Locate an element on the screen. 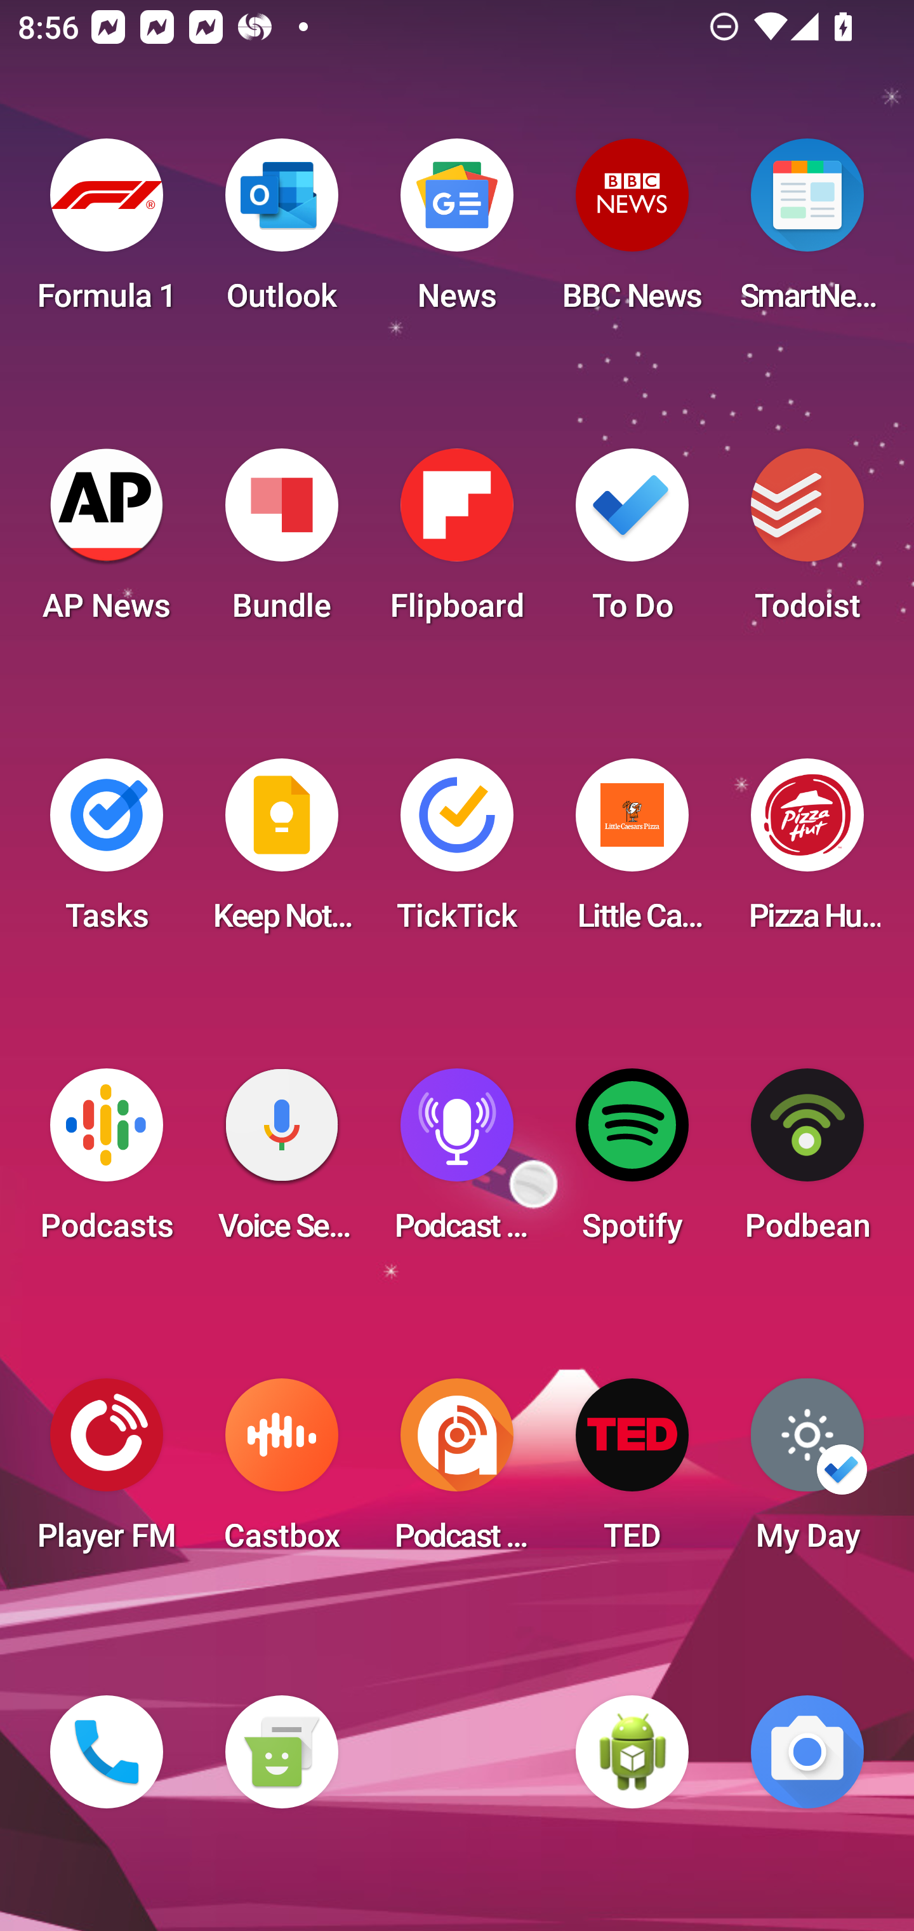  Phone is located at coordinates (107, 1752).